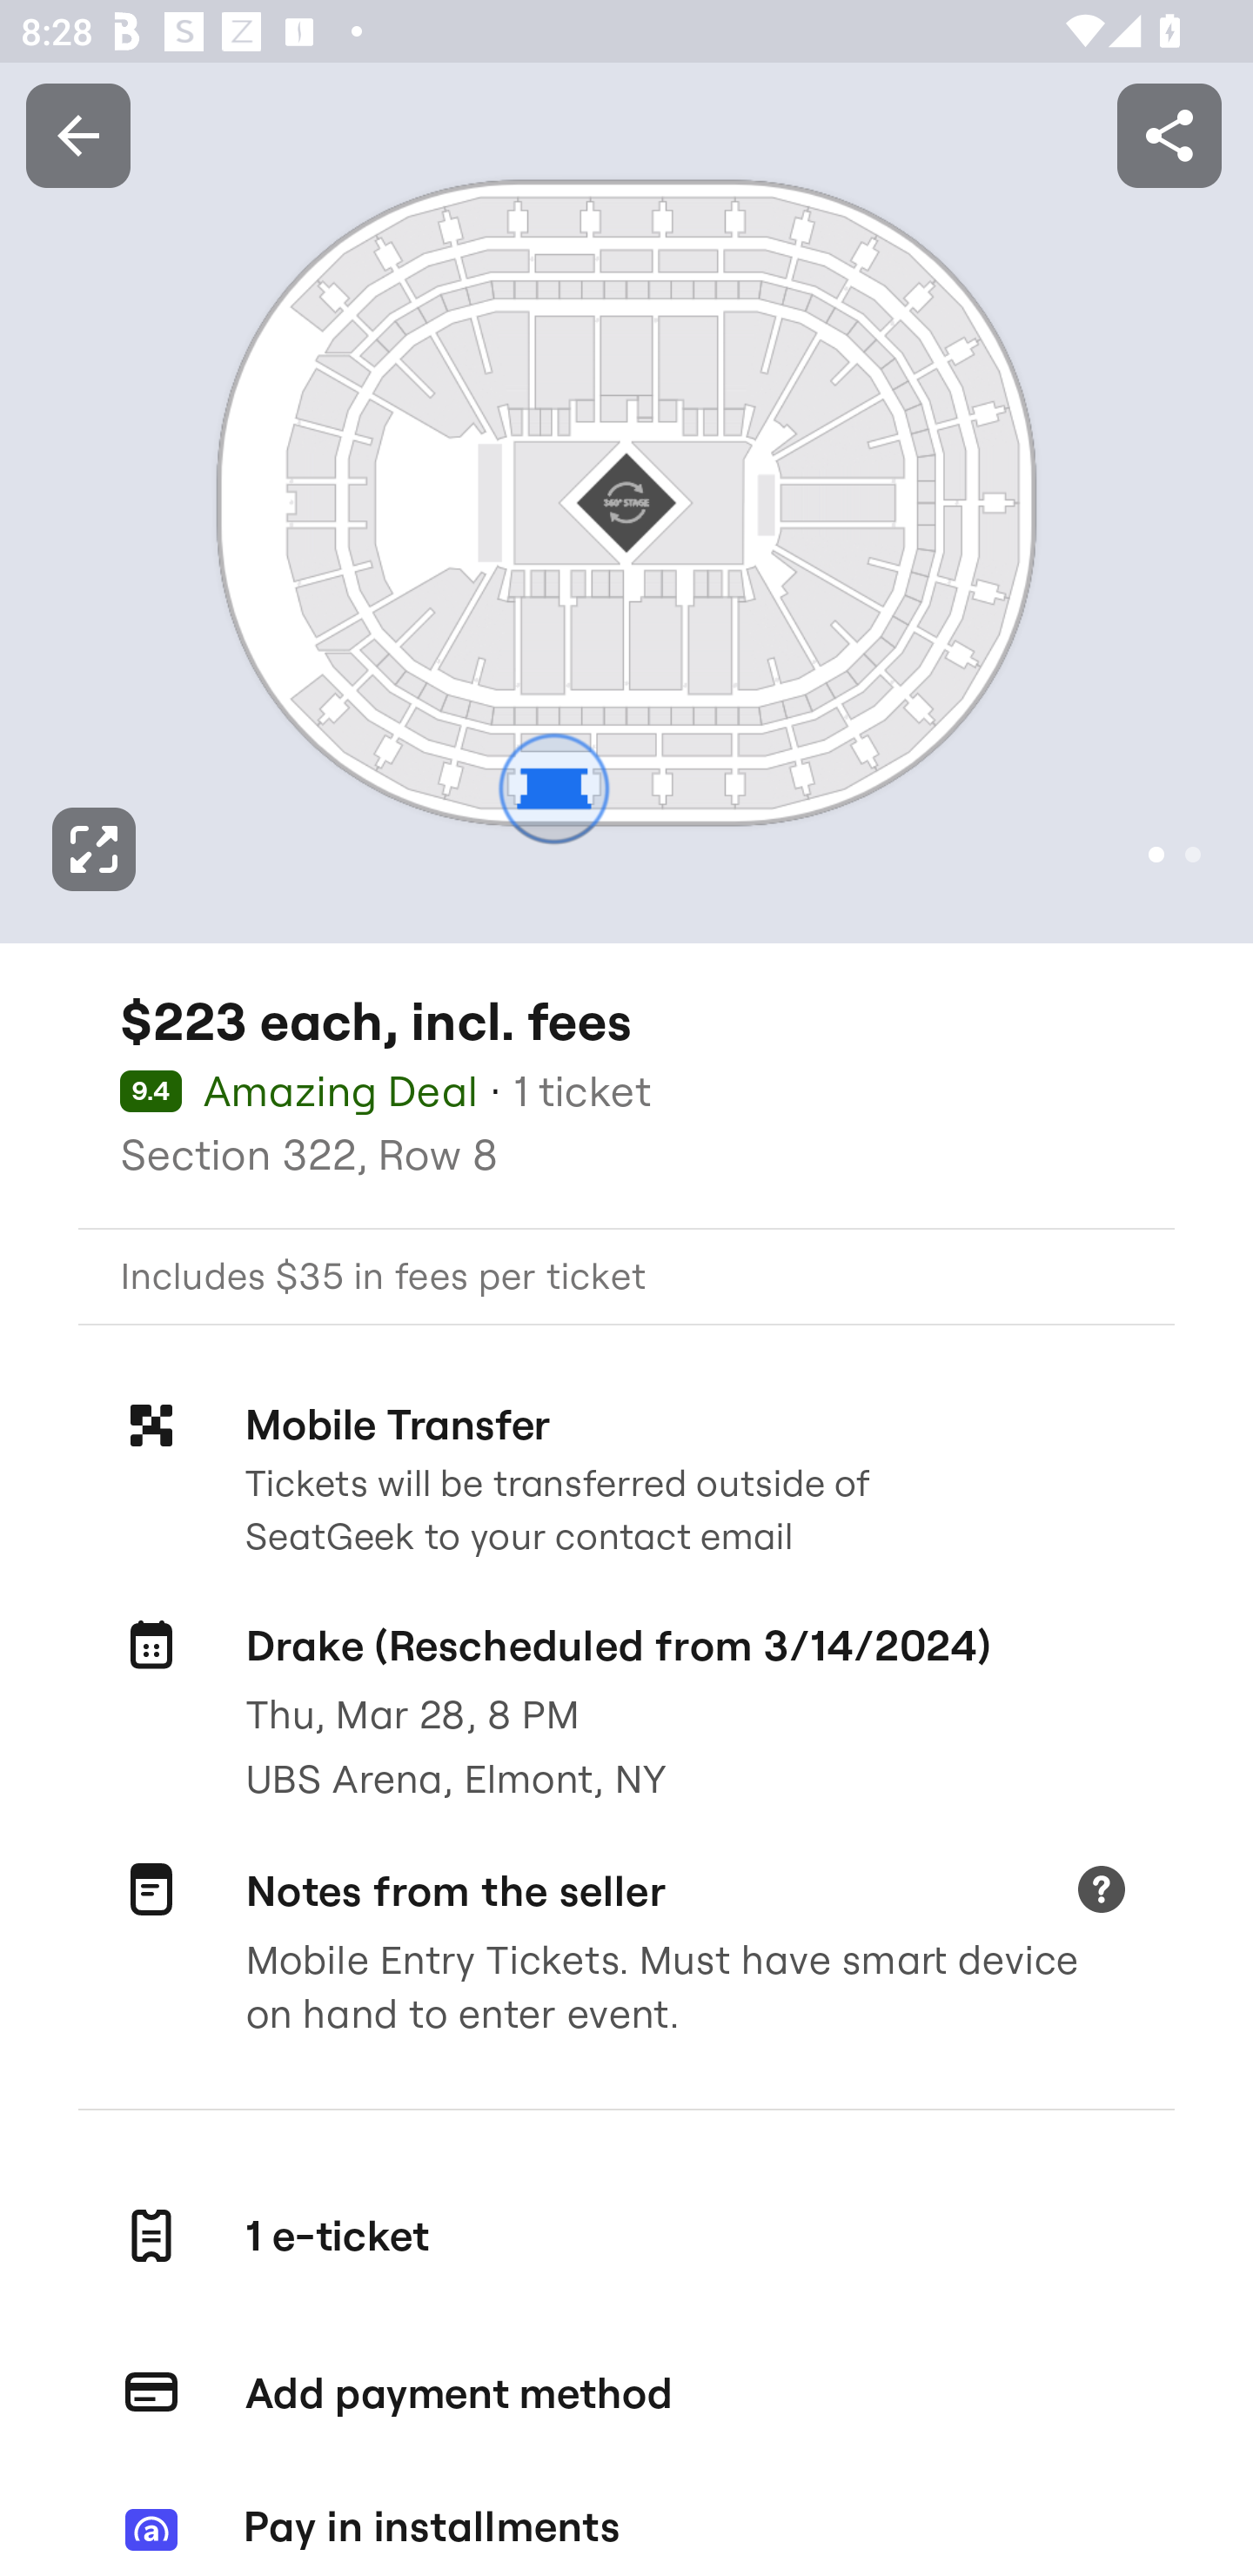  I want to click on Share, so click(1169, 134).